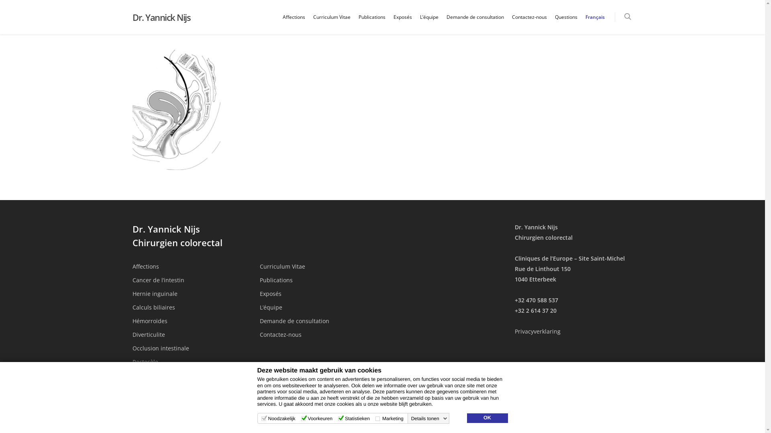  I want to click on Demande de consultation, so click(319, 321).